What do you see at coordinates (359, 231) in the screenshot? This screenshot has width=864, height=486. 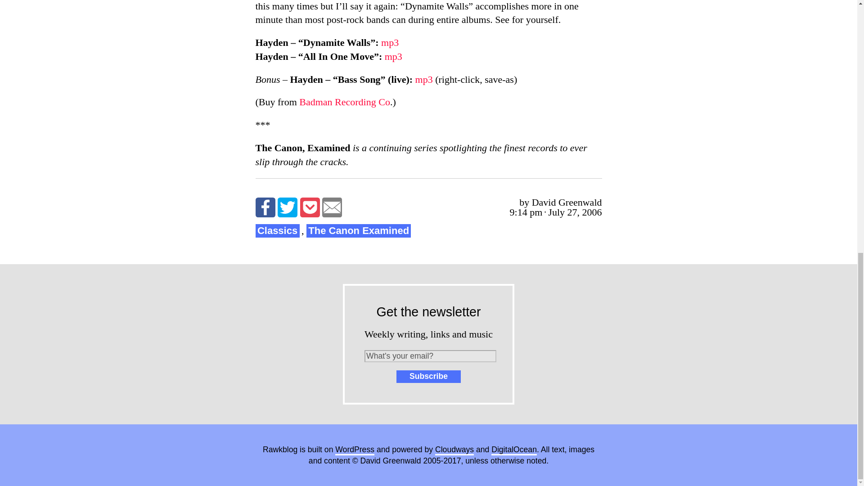 I see `The Canon Examined` at bounding box center [359, 231].